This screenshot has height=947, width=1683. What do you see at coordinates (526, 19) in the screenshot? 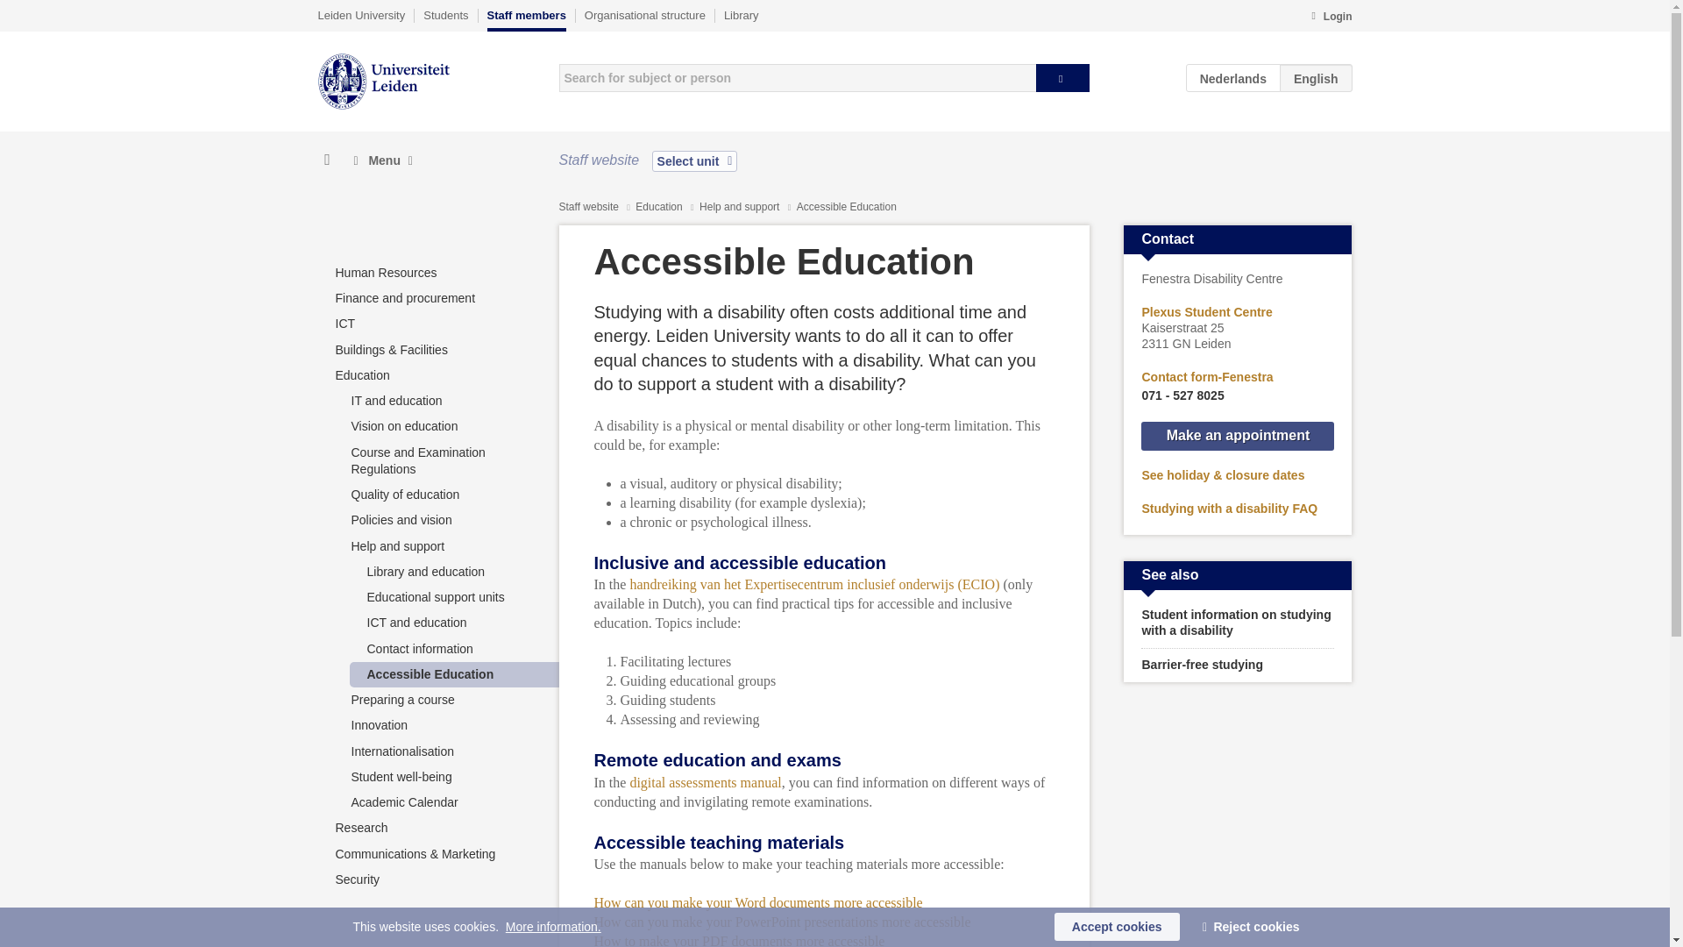
I see `Staff members` at bounding box center [526, 19].